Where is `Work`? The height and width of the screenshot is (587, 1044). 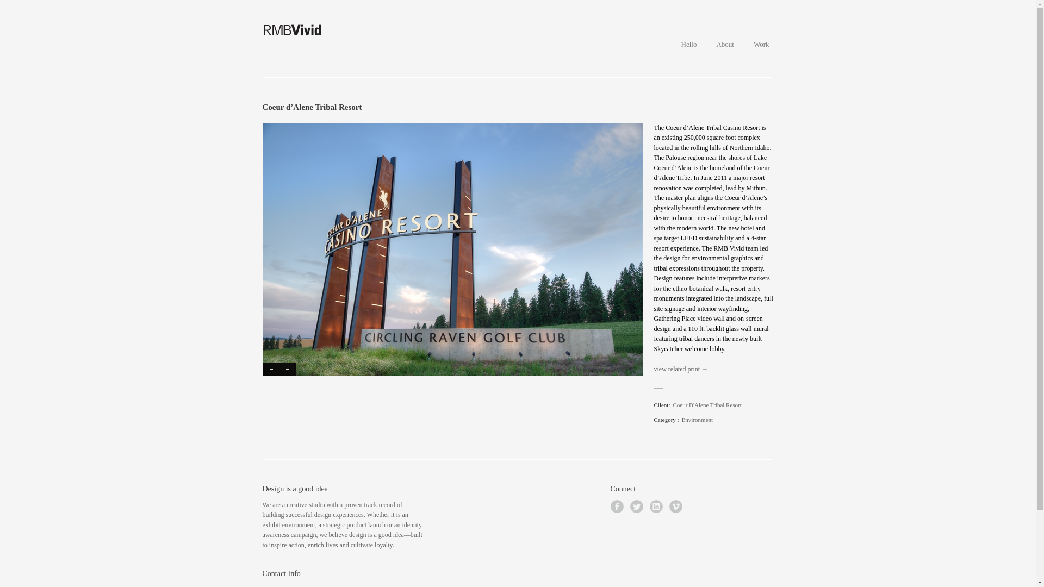
Work is located at coordinates (761, 45).